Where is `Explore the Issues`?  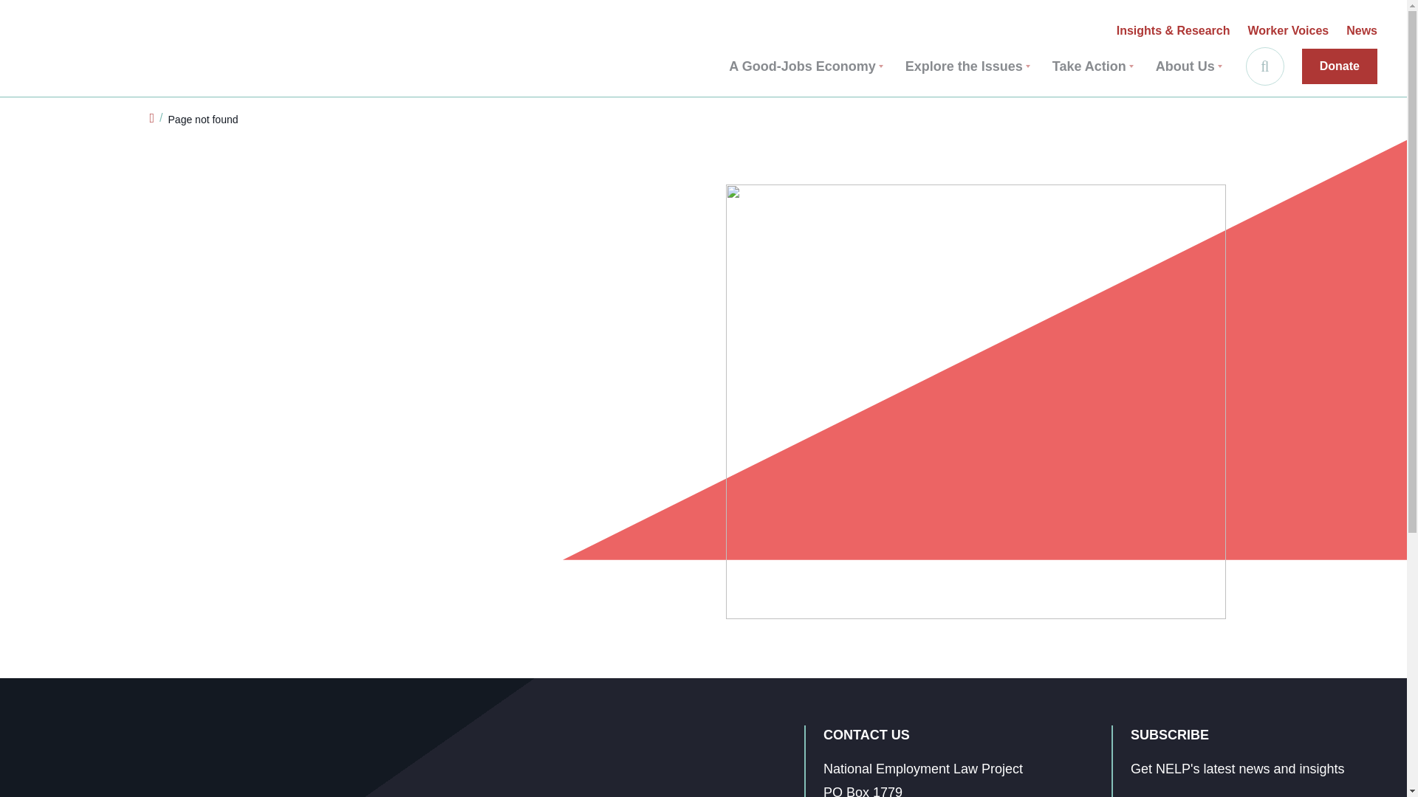 Explore the Issues is located at coordinates (967, 66).